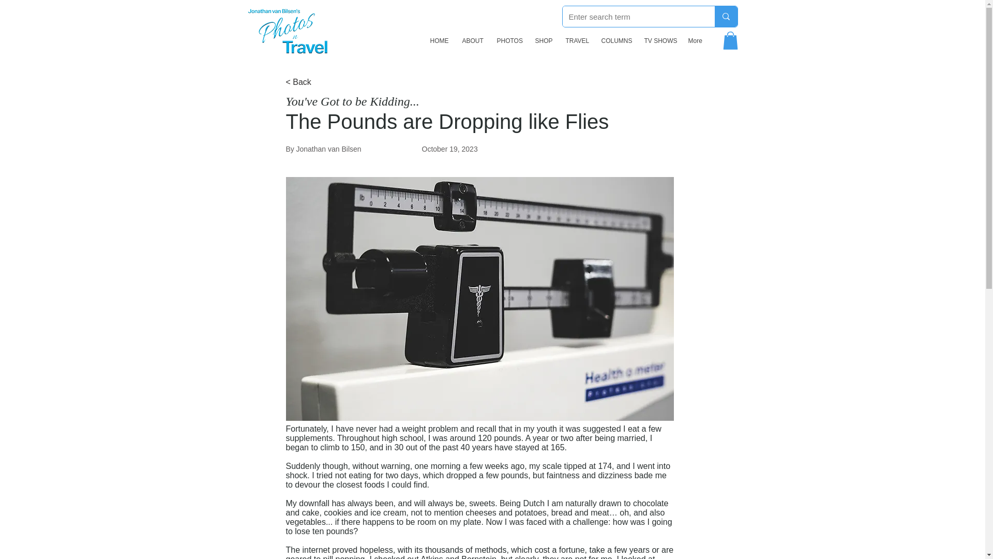 The width and height of the screenshot is (993, 559). Describe the element at coordinates (508, 40) in the screenshot. I see `PHOTOS` at that location.